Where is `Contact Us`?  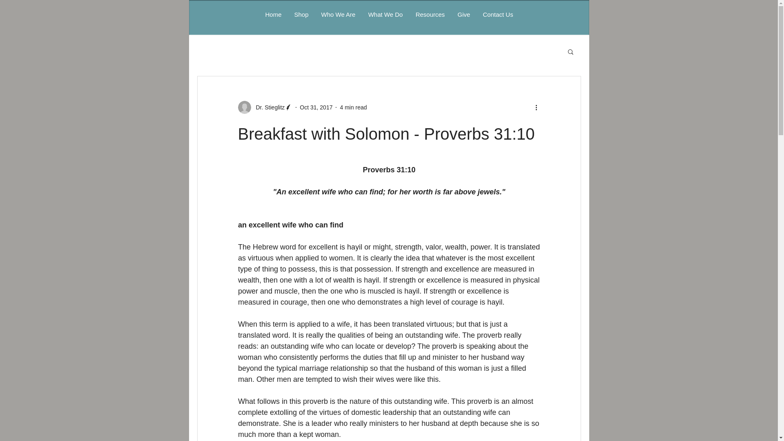 Contact Us is located at coordinates (497, 14).